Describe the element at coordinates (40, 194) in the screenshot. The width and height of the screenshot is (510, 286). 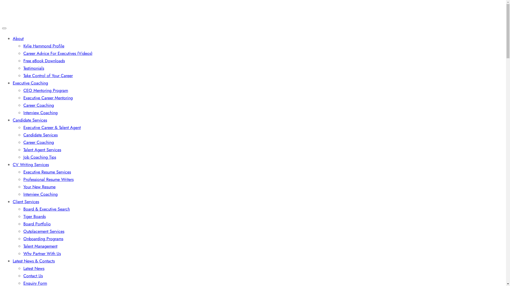
I see `Interview Coaching` at that location.